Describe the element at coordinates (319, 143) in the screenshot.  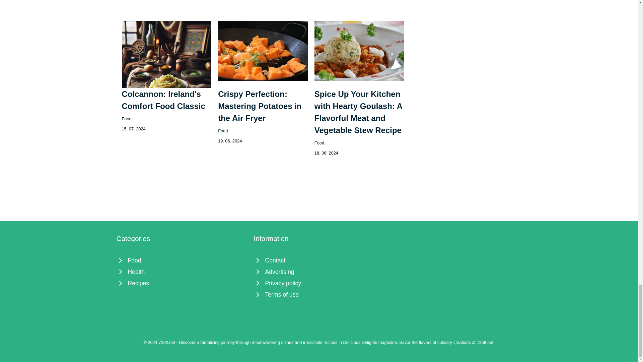
I see `Food` at that location.